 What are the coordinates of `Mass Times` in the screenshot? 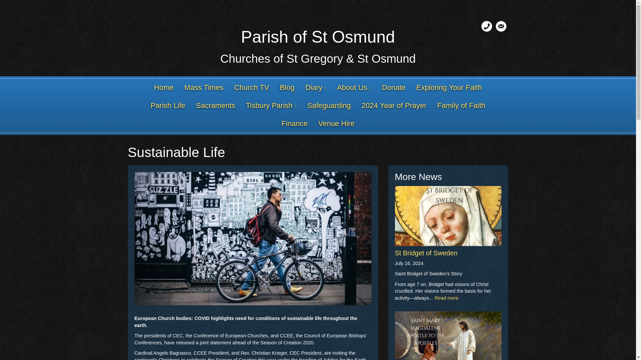 It's located at (204, 88).